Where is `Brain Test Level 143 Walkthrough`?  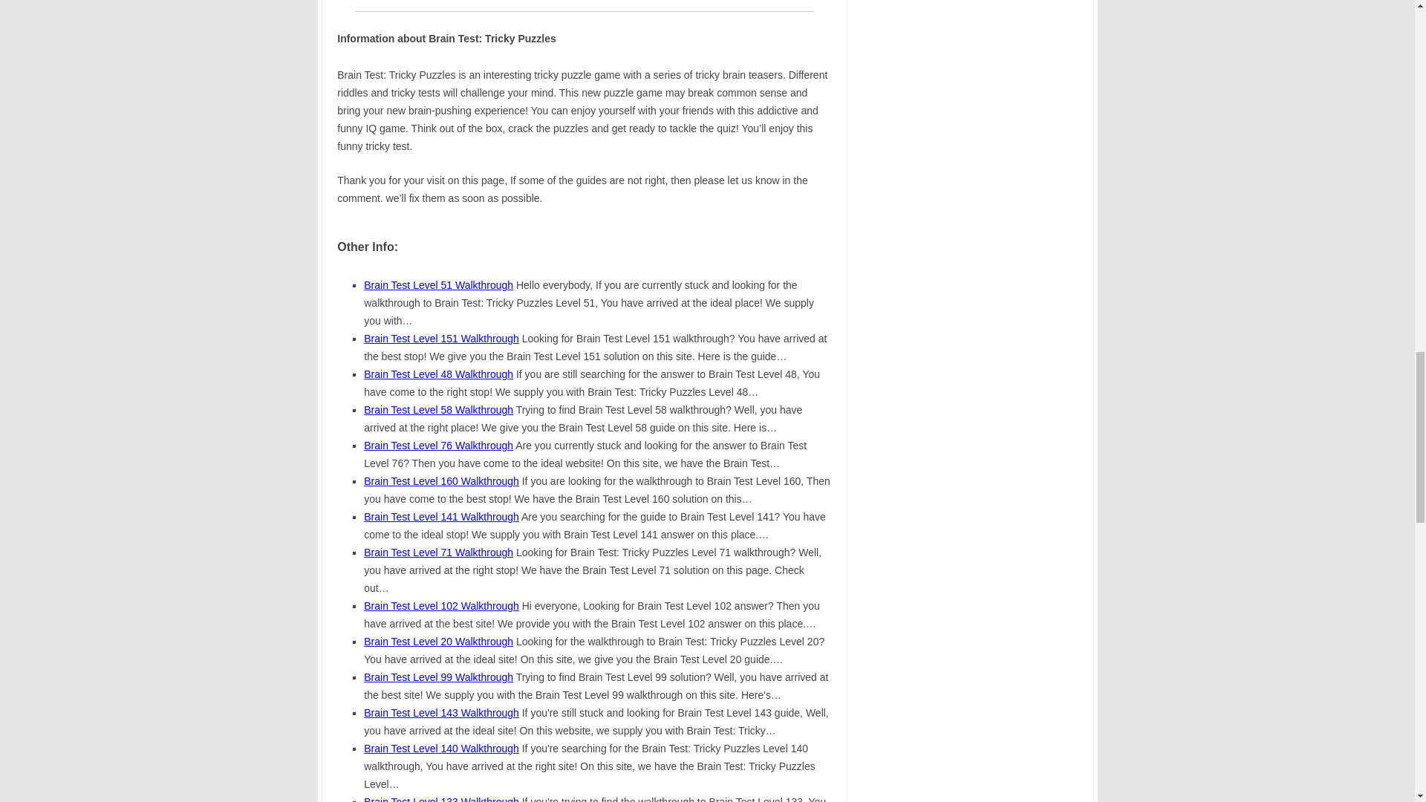
Brain Test Level 143 Walkthrough is located at coordinates (441, 712).